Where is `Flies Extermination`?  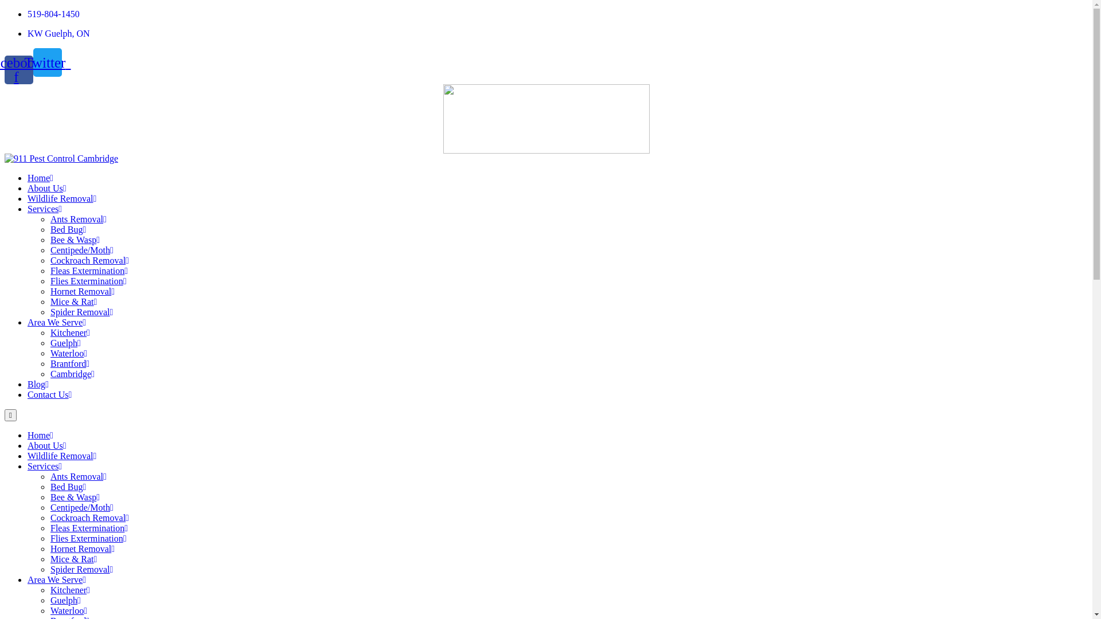 Flies Extermination is located at coordinates (88, 538).